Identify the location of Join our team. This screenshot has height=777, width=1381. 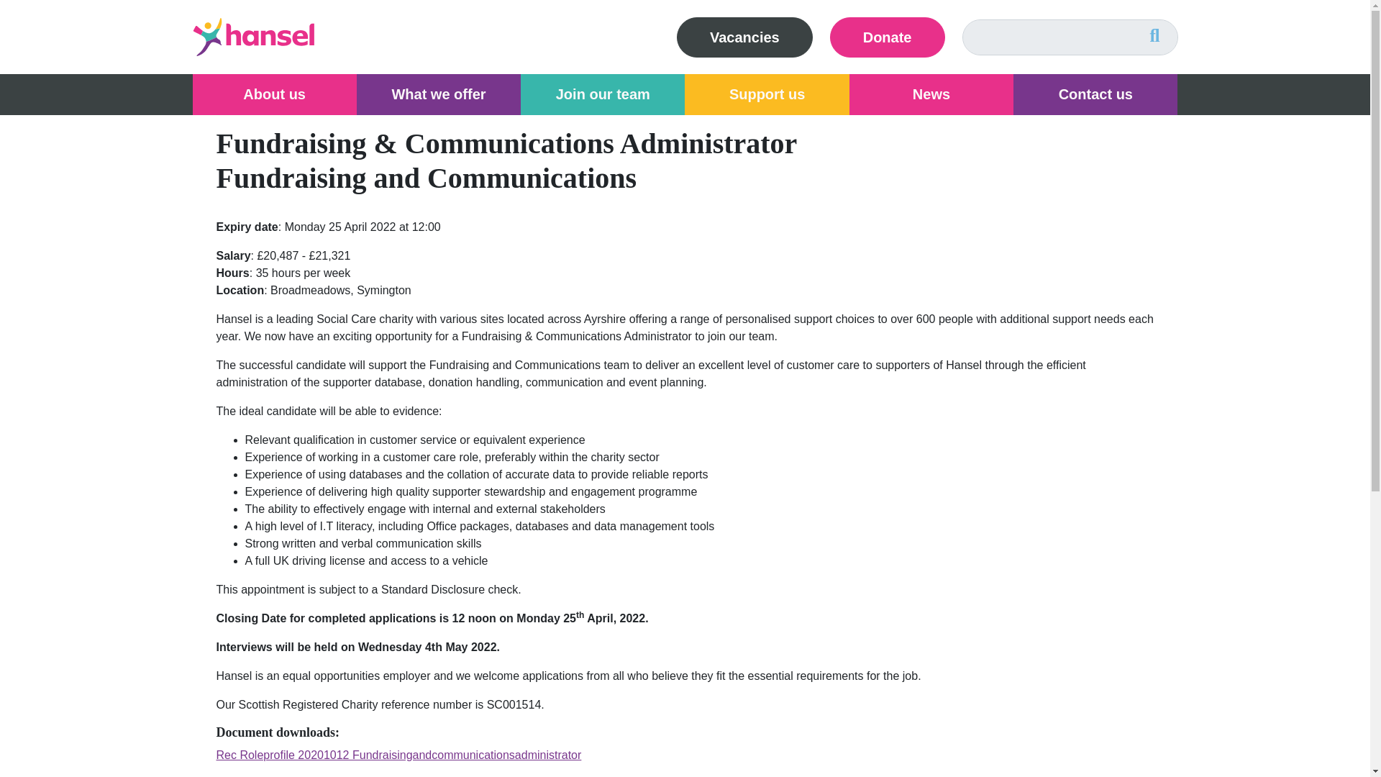
(603, 94).